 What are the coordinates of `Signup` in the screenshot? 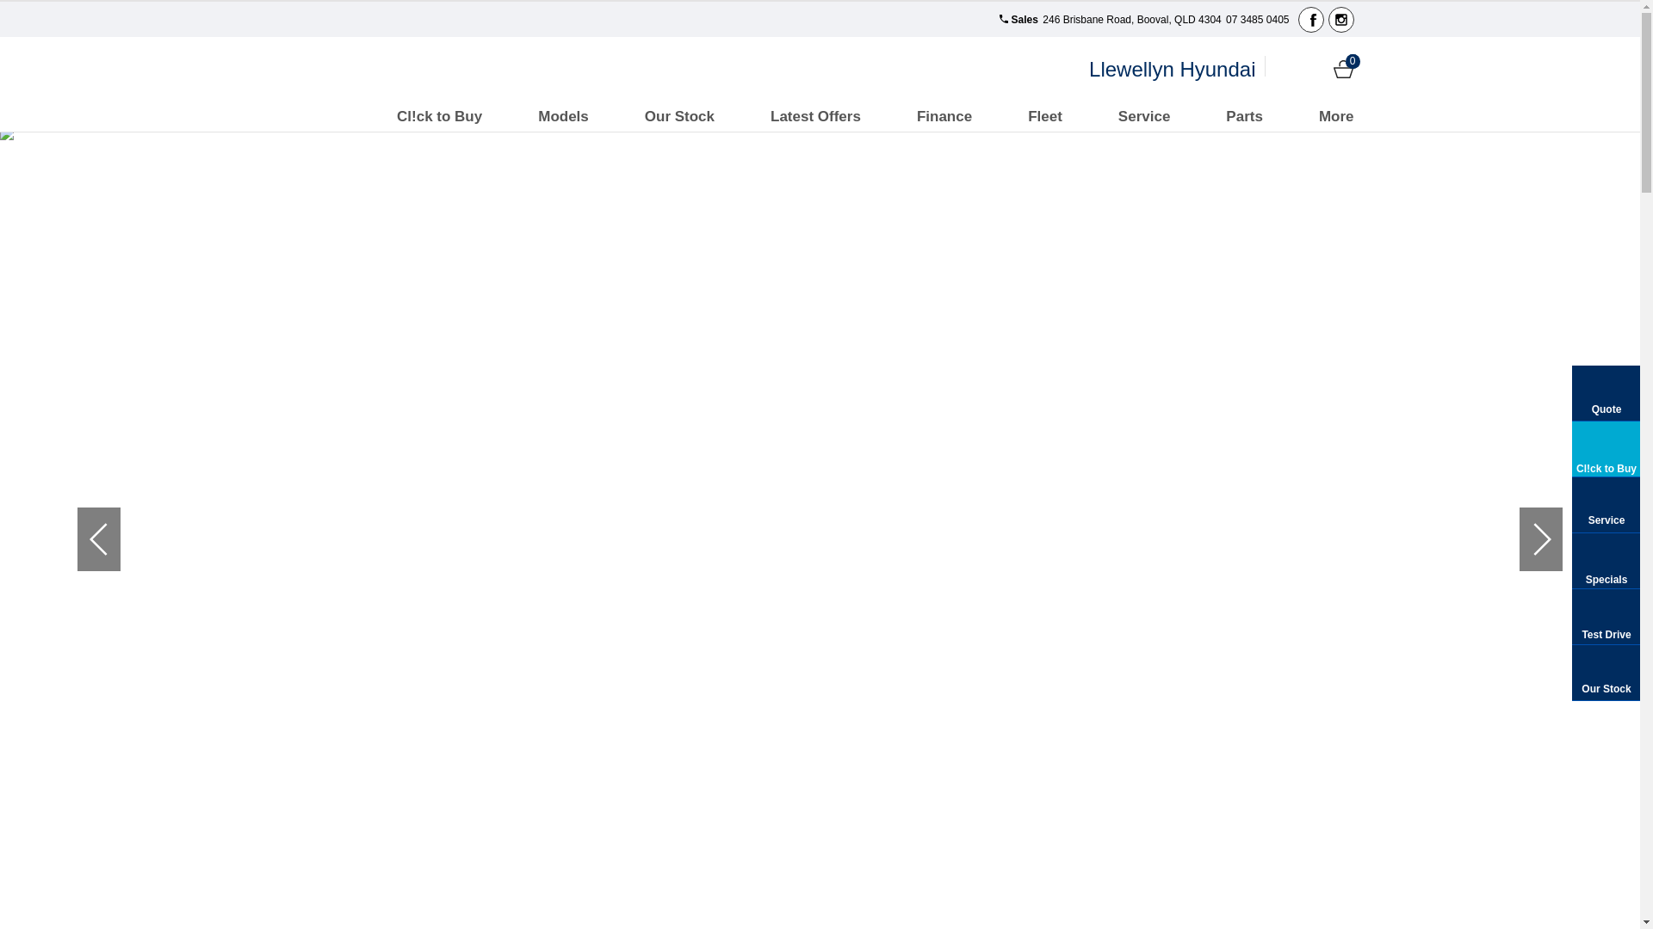 It's located at (1314, 69).